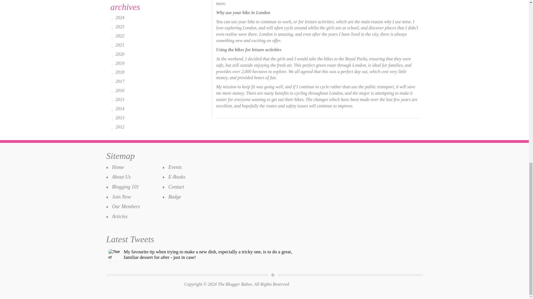 The width and height of the screenshot is (533, 299). Describe the element at coordinates (120, 27) in the screenshot. I see `2023` at that location.